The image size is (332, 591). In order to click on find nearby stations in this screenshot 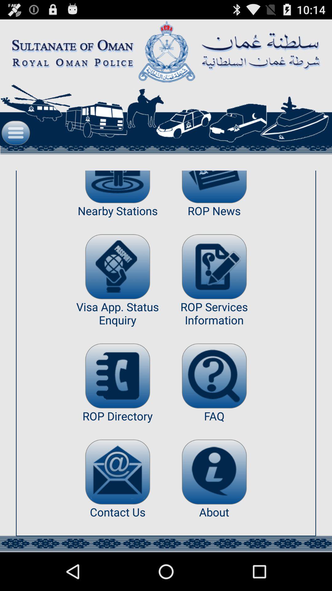, I will do `click(117, 187)`.